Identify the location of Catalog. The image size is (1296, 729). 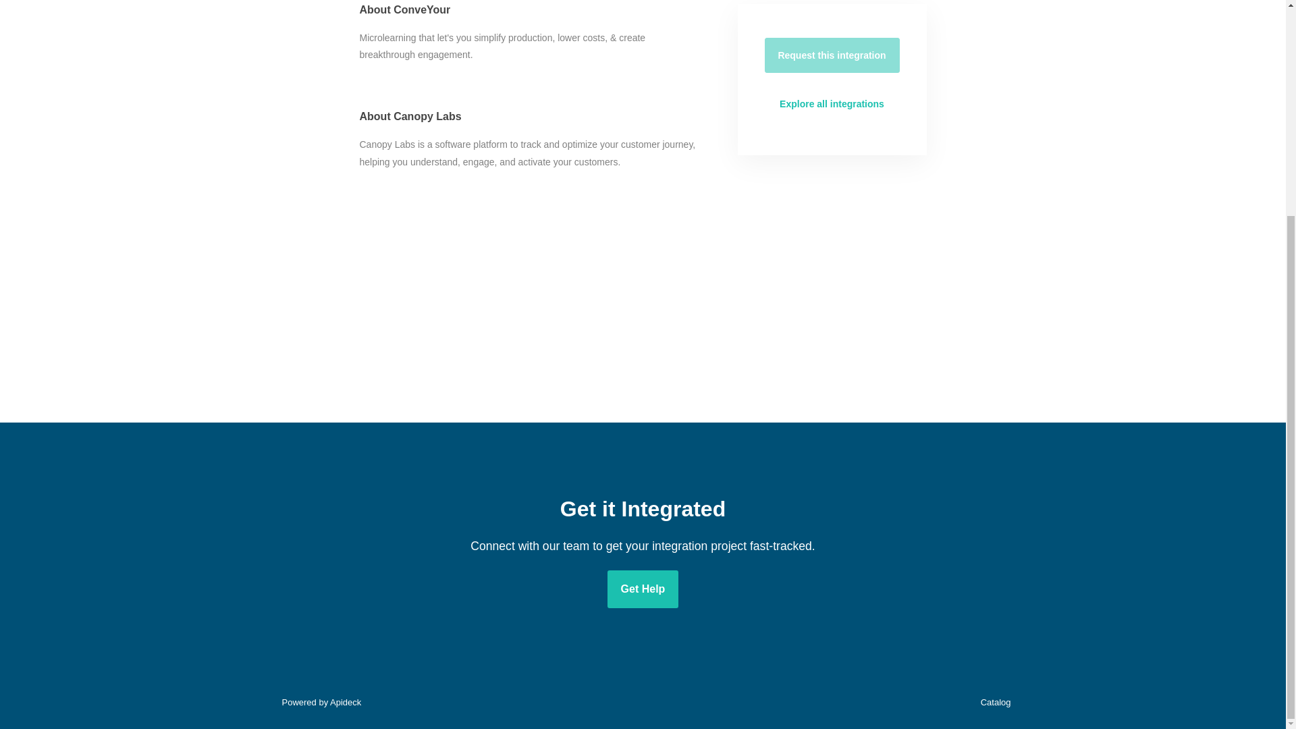
(992, 702).